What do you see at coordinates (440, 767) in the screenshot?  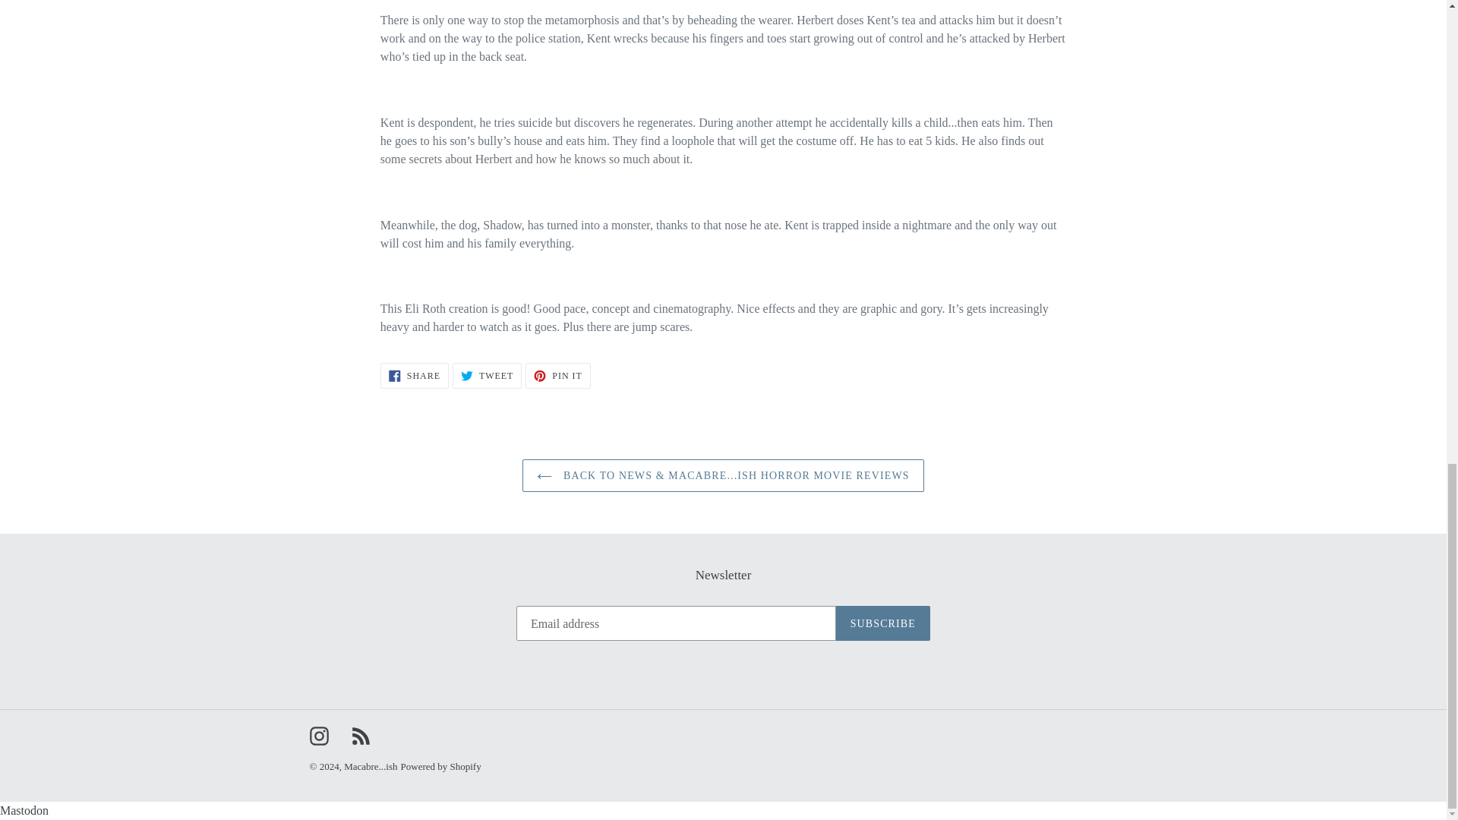 I see `Instagram` at bounding box center [440, 767].